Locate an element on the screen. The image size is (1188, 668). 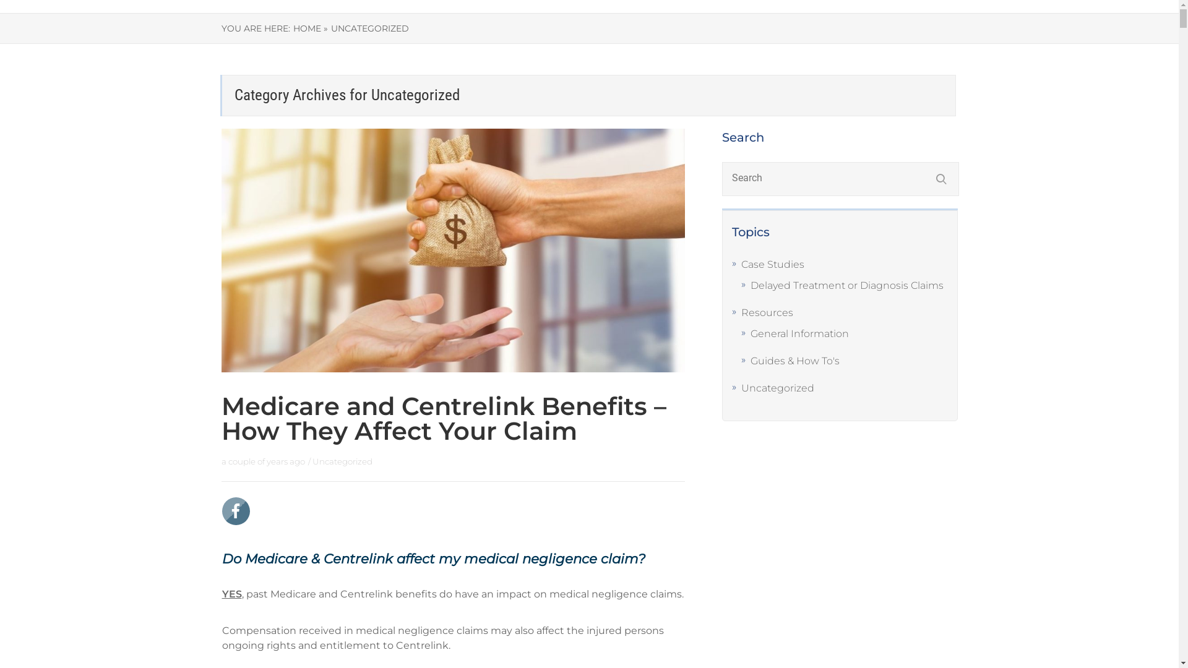
Uncategorized is located at coordinates (778, 388).